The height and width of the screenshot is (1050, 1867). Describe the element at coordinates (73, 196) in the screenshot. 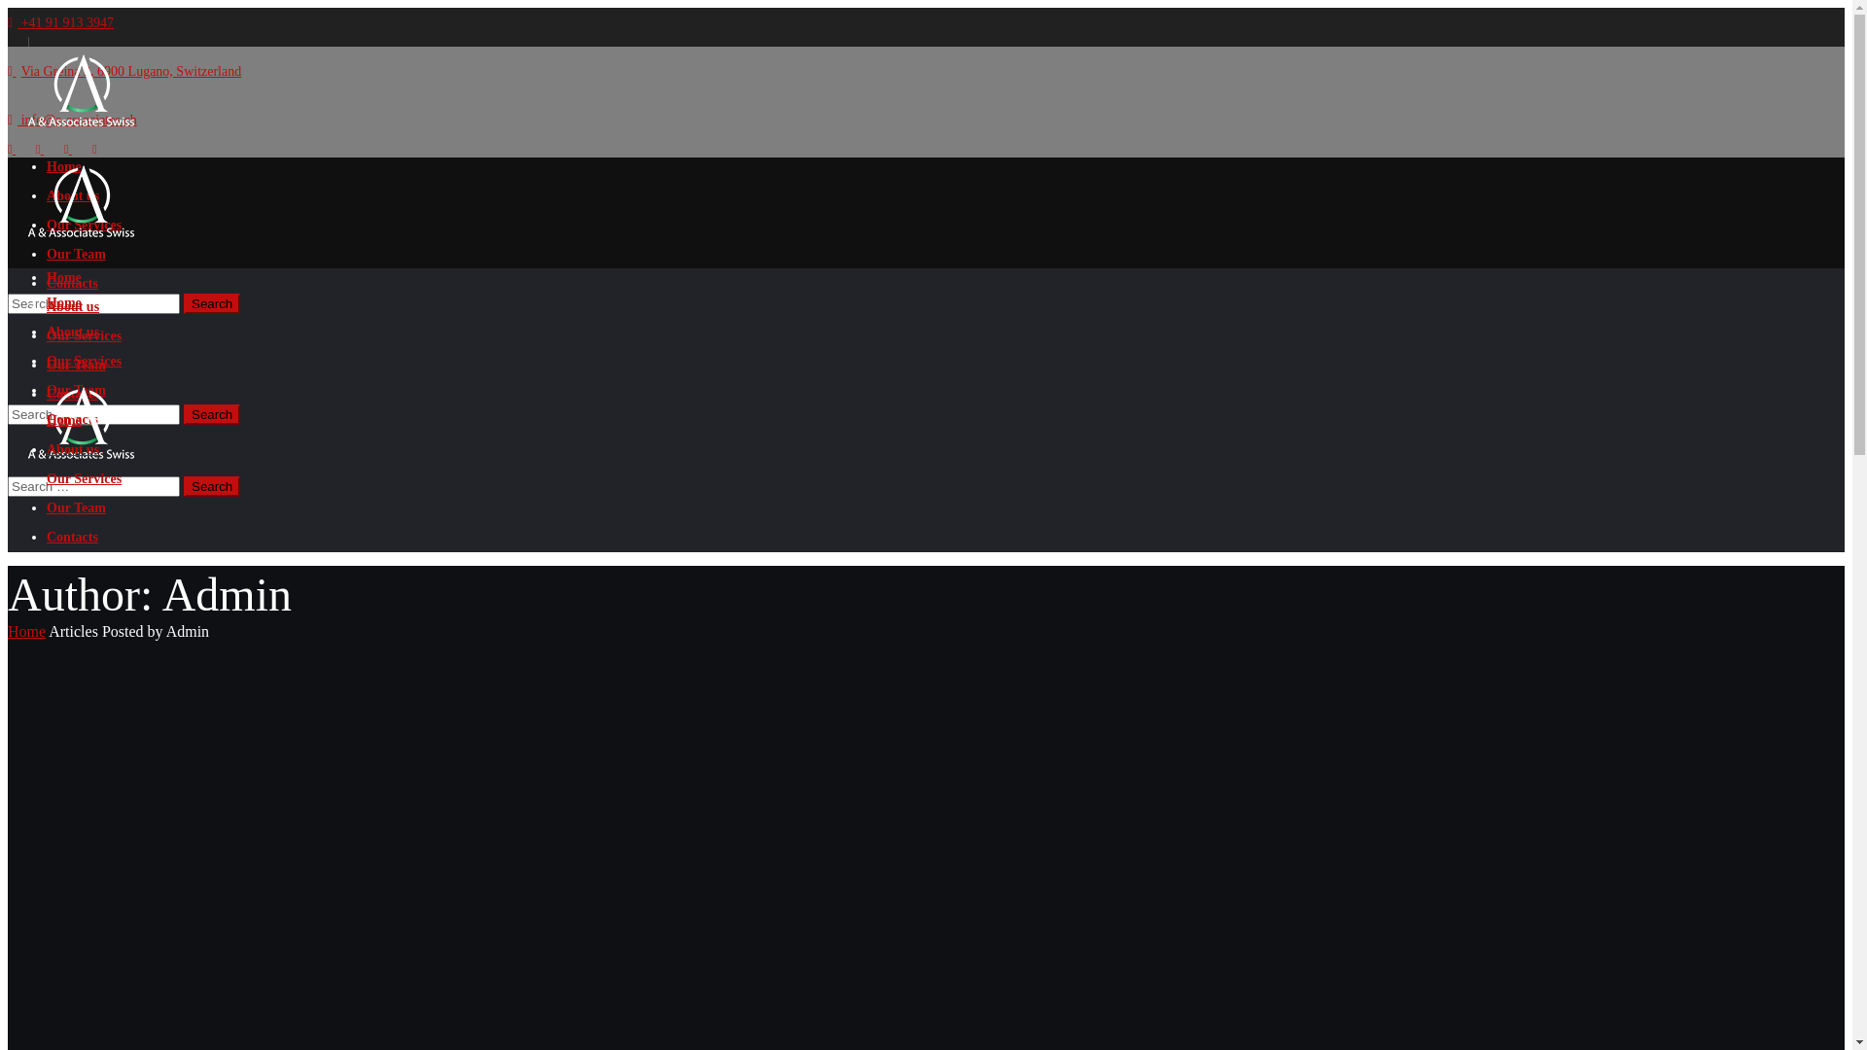

I see `About us` at that location.